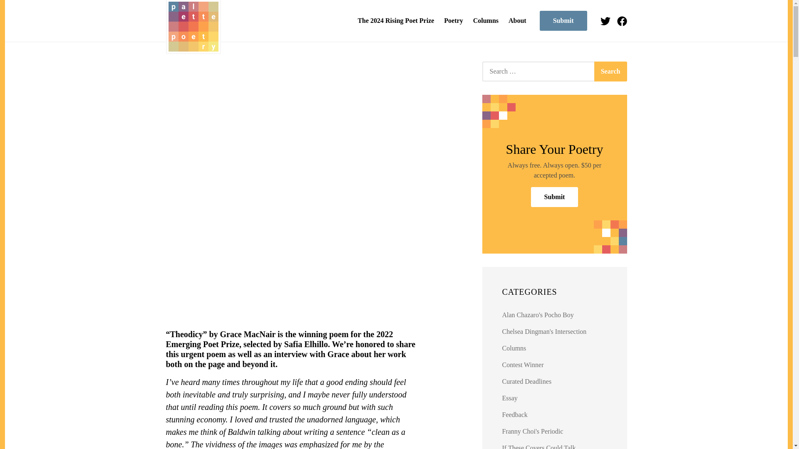 This screenshot has height=449, width=799. Describe the element at coordinates (395, 21) in the screenshot. I see `The 2024 Rising Poet Prize` at that location.